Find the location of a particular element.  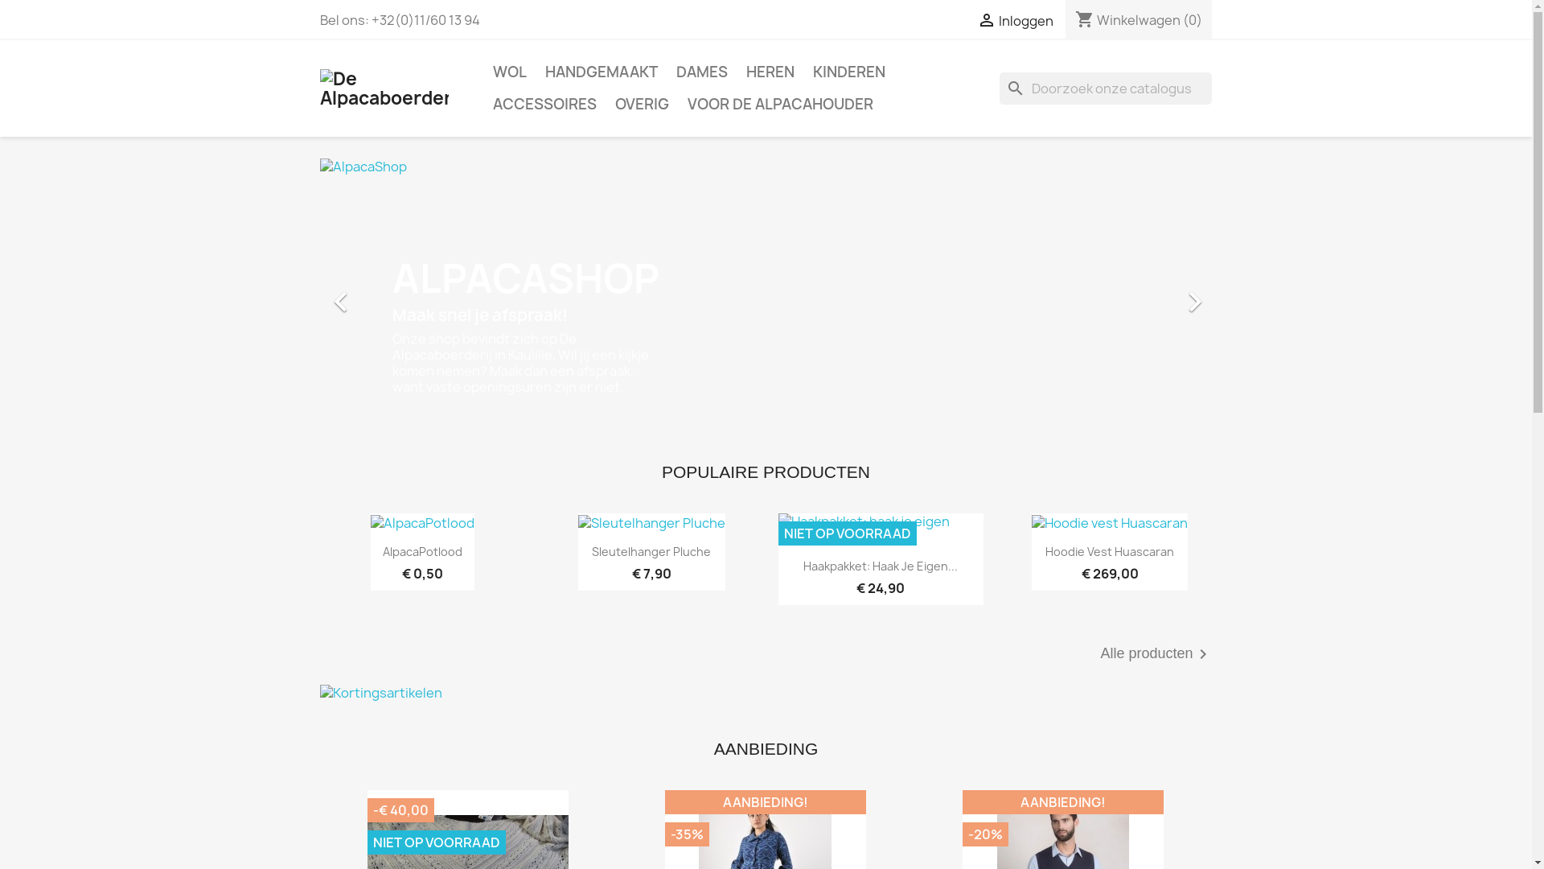

Hoodie Vest Huascaran is located at coordinates (1110, 552).